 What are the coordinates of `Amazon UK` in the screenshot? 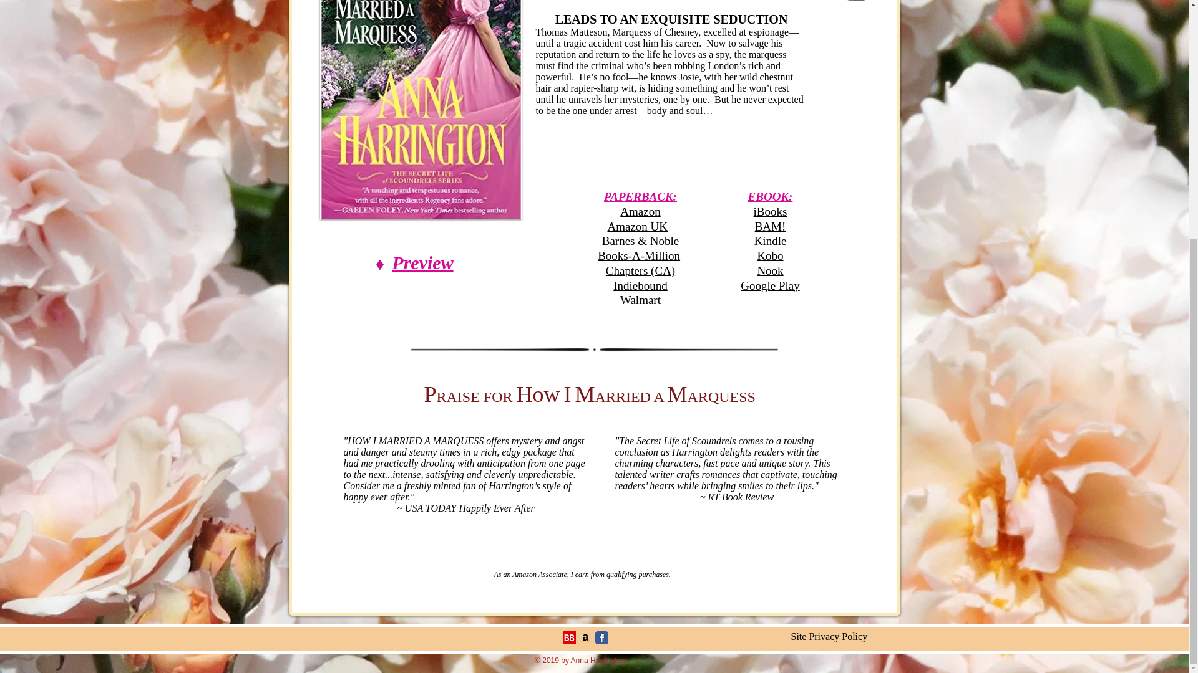 It's located at (637, 226).